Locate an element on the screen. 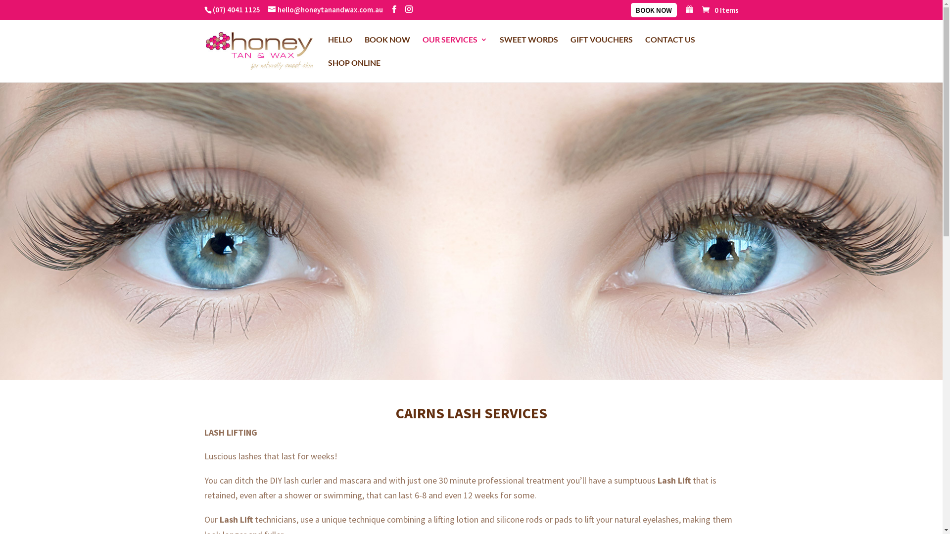  GIFT VOUCHERS is located at coordinates (601, 47).